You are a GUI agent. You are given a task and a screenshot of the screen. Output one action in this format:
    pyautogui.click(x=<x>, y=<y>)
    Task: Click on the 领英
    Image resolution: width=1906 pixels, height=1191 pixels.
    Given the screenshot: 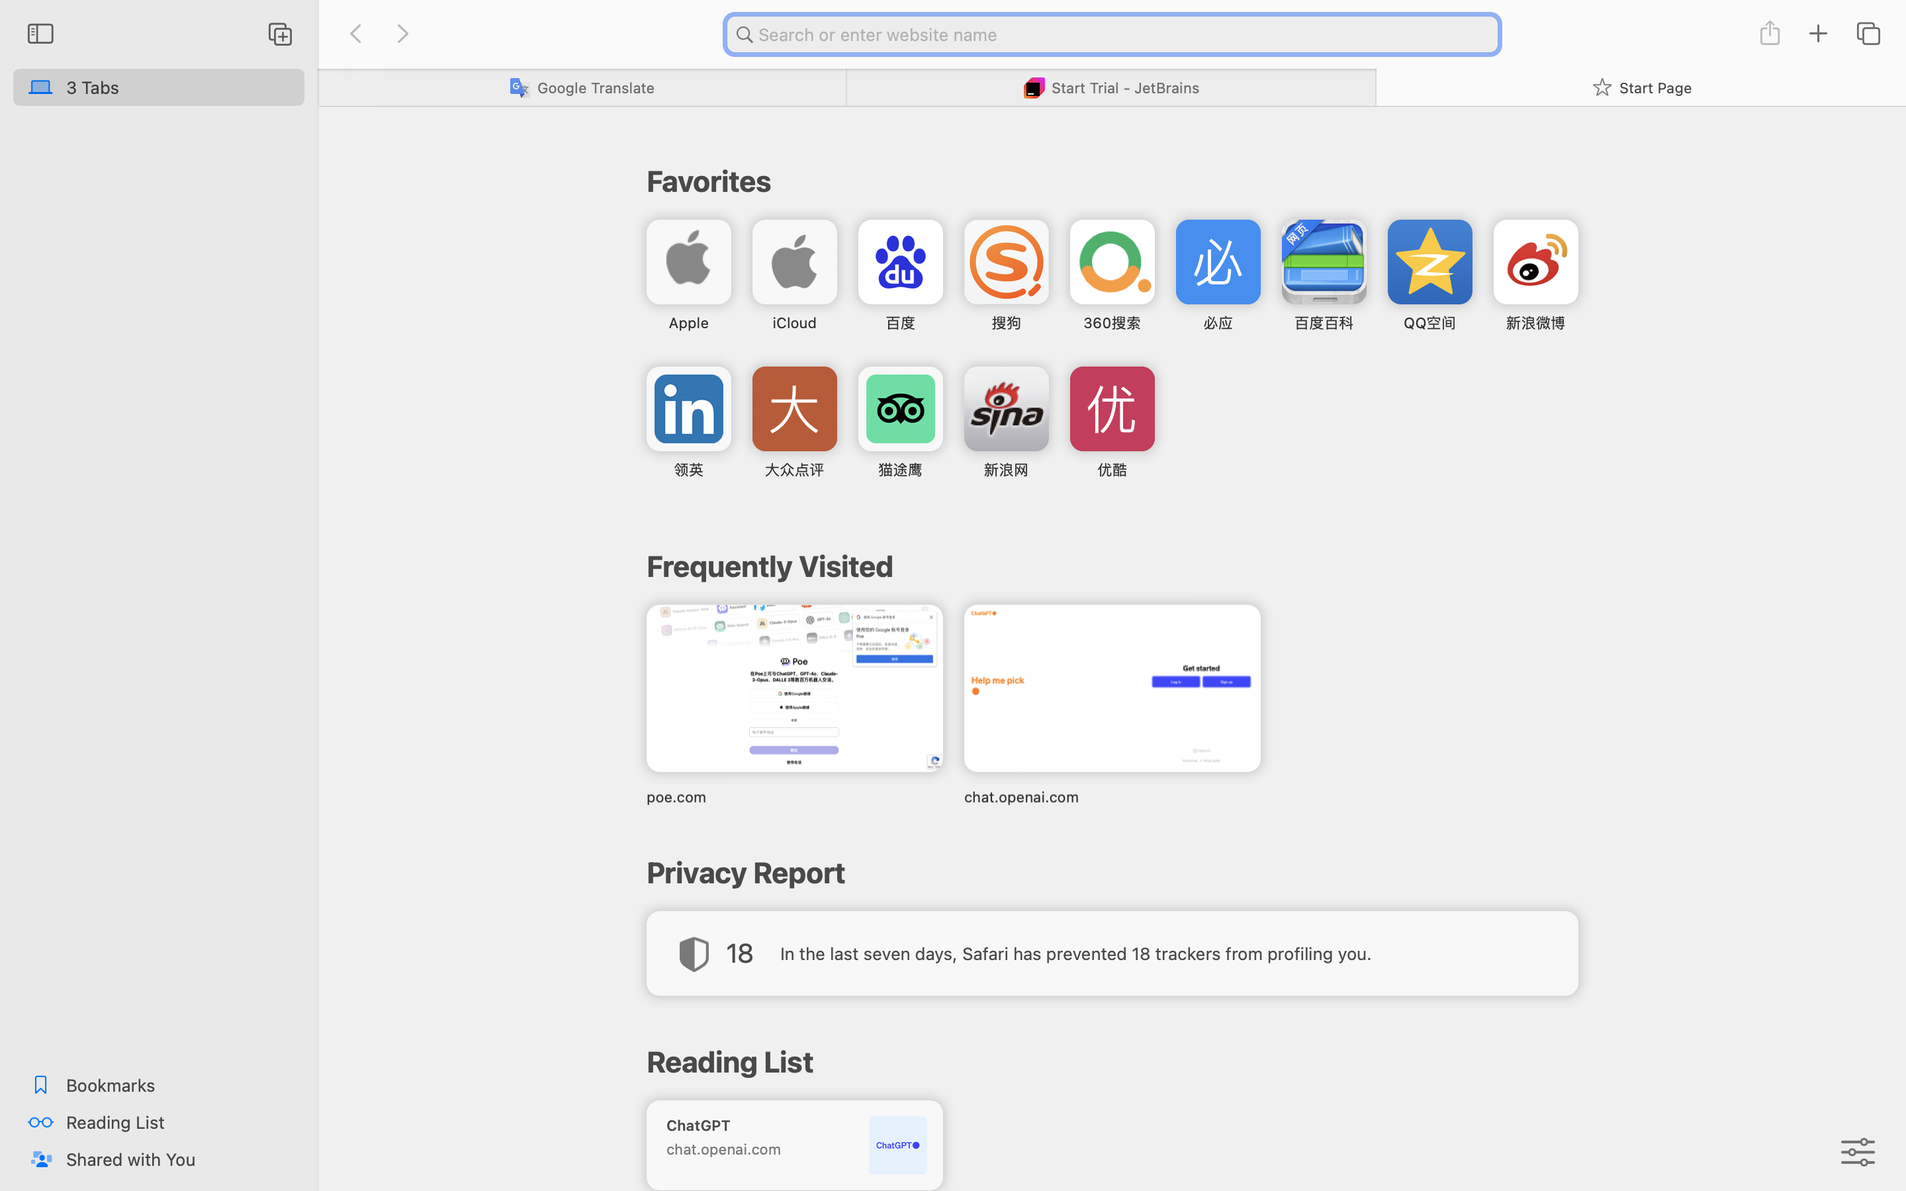 What is the action you would take?
    pyautogui.click(x=688, y=470)
    